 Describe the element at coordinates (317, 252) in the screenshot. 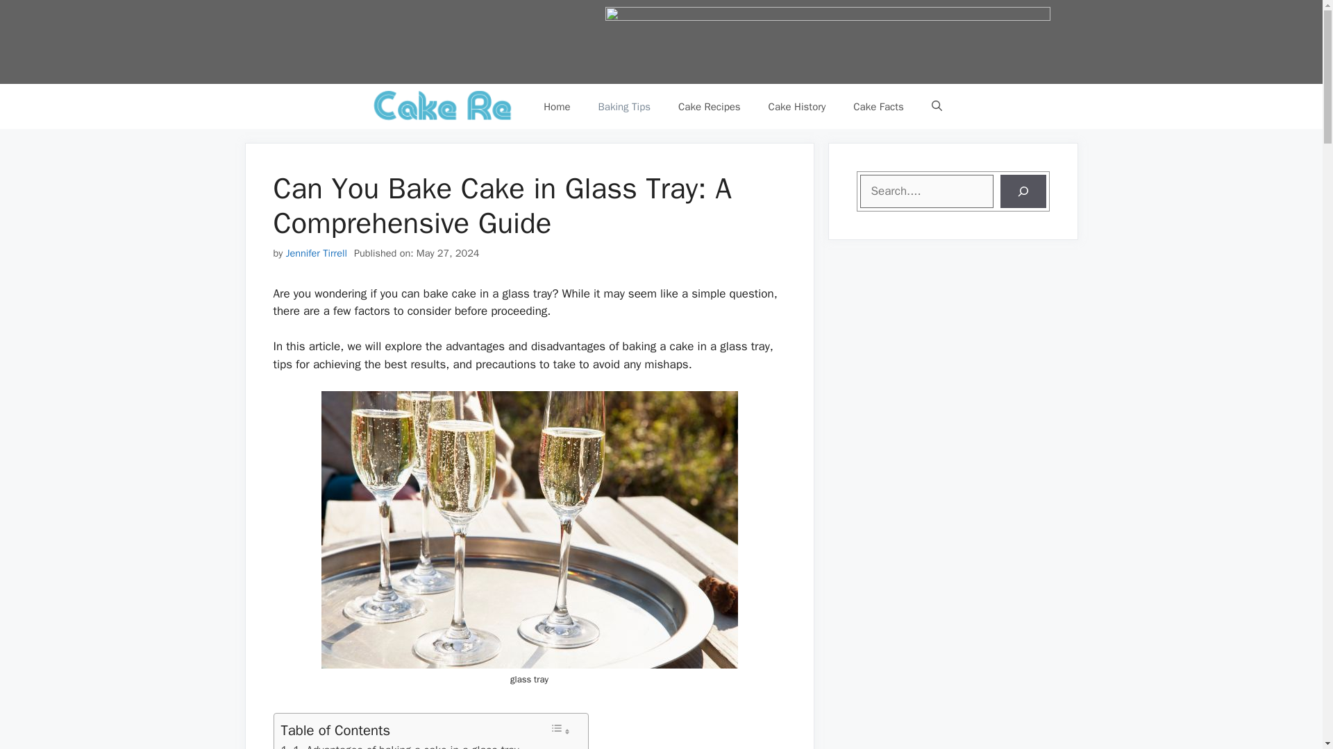

I see `Jennifer Tirrell` at that location.